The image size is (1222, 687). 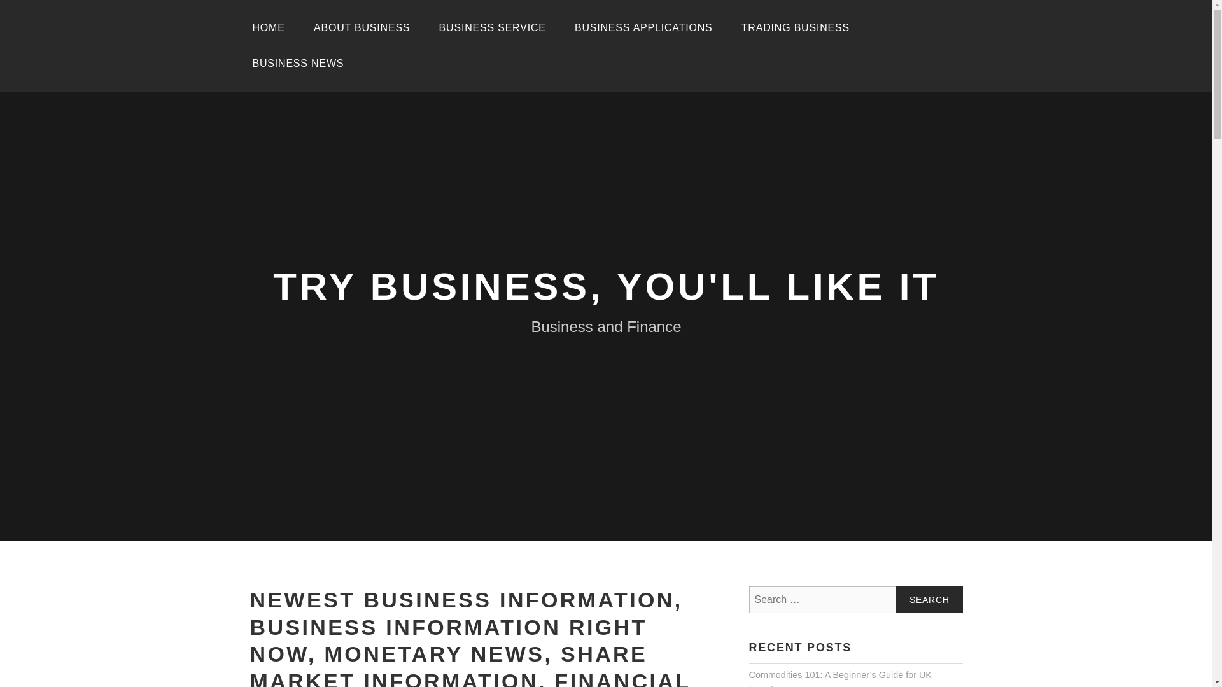 What do you see at coordinates (929, 600) in the screenshot?
I see `Search` at bounding box center [929, 600].